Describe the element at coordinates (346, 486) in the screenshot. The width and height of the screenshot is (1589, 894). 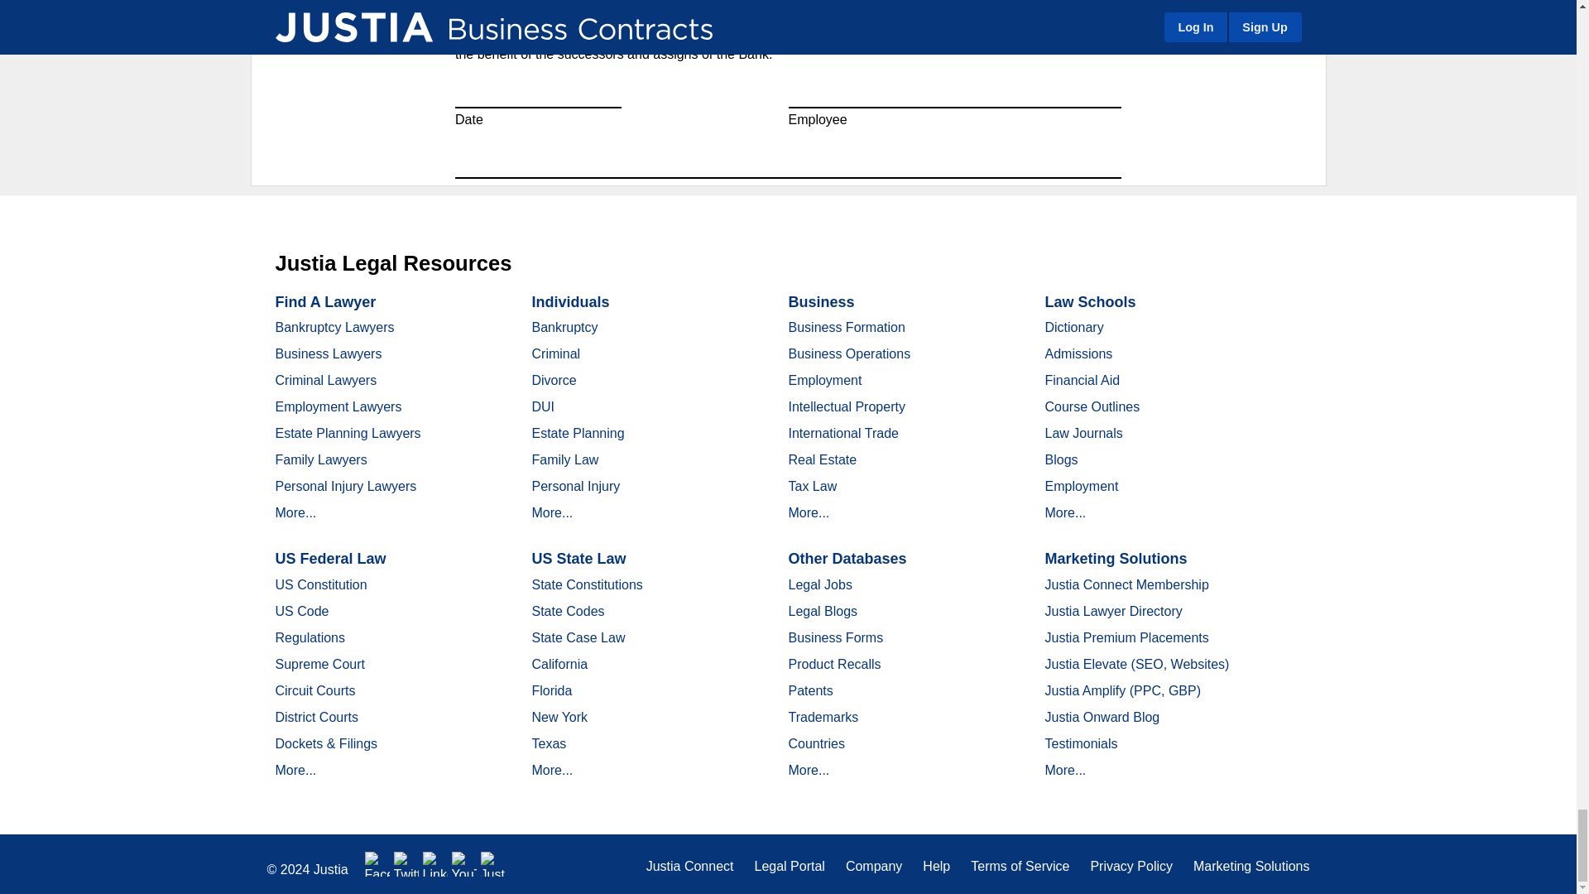
I see `Personal Injury Lawyers` at that location.